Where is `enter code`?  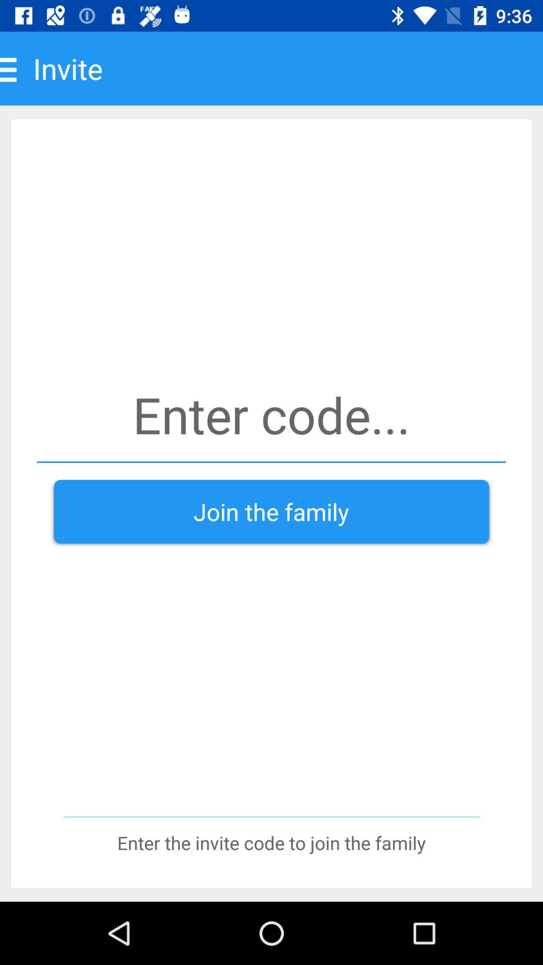
enter code is located at coordinates (271, 414).